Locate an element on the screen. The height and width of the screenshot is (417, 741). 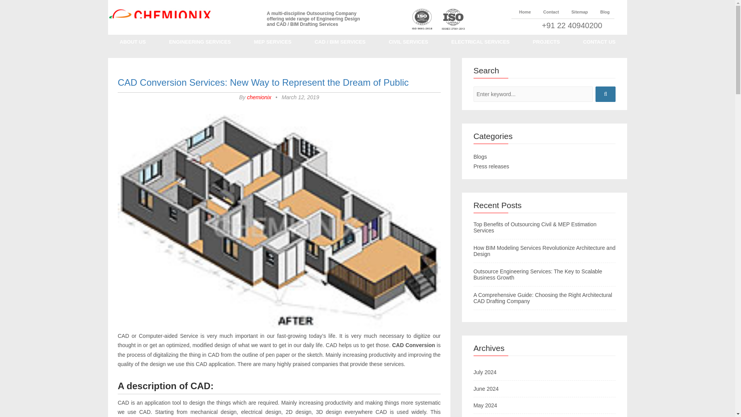
Home is located at coordinates (521, 12).